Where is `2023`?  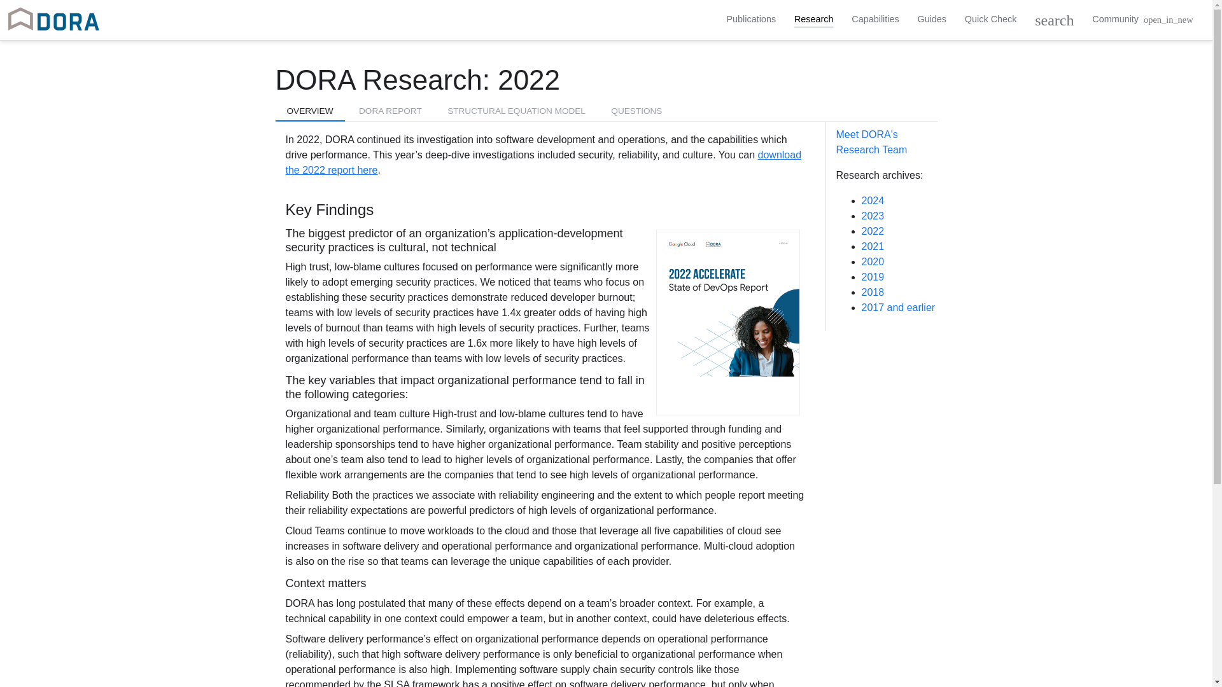
2023 is located at coordinates (873, 215).